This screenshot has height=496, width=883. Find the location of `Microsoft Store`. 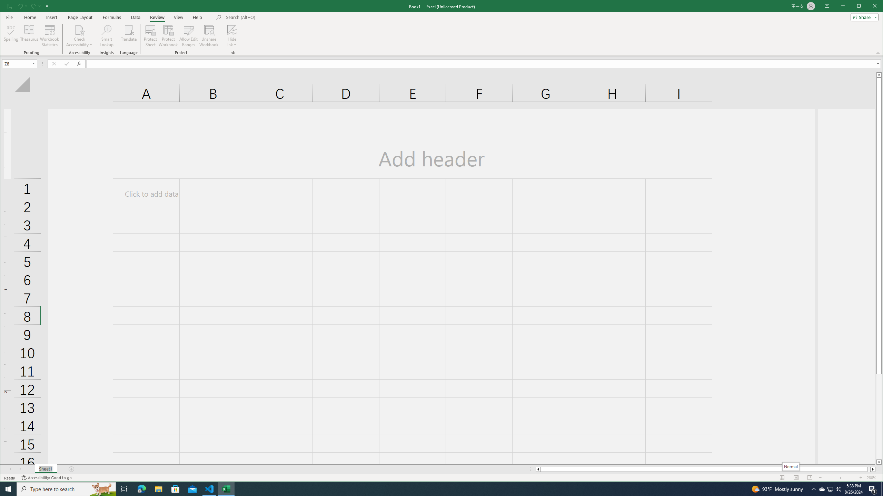

Microsoft Store is located at coordinates (176, 489).